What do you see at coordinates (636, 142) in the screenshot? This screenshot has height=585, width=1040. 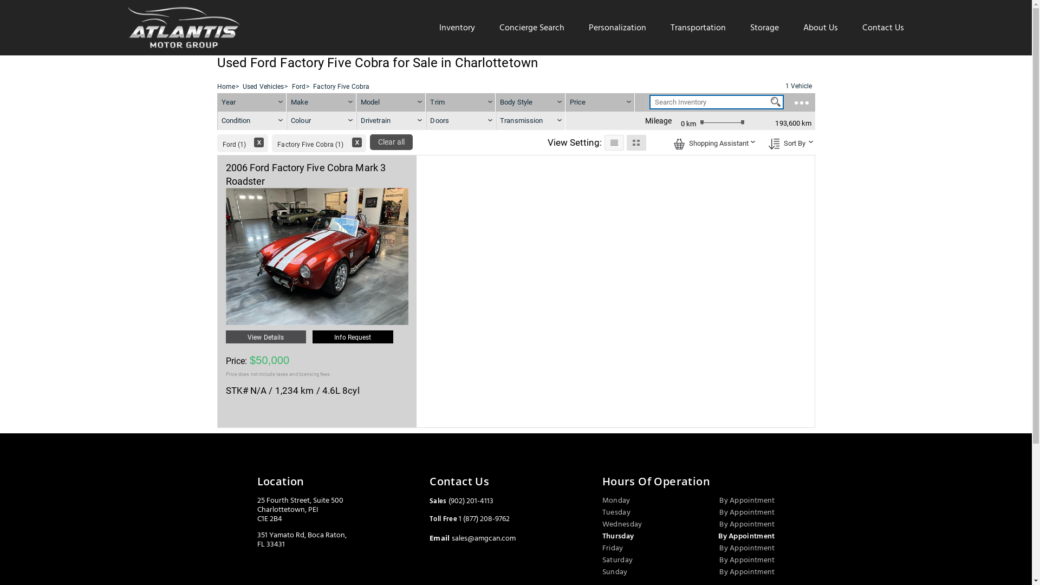 I see `Grid View` at bounding box center [636, 142].